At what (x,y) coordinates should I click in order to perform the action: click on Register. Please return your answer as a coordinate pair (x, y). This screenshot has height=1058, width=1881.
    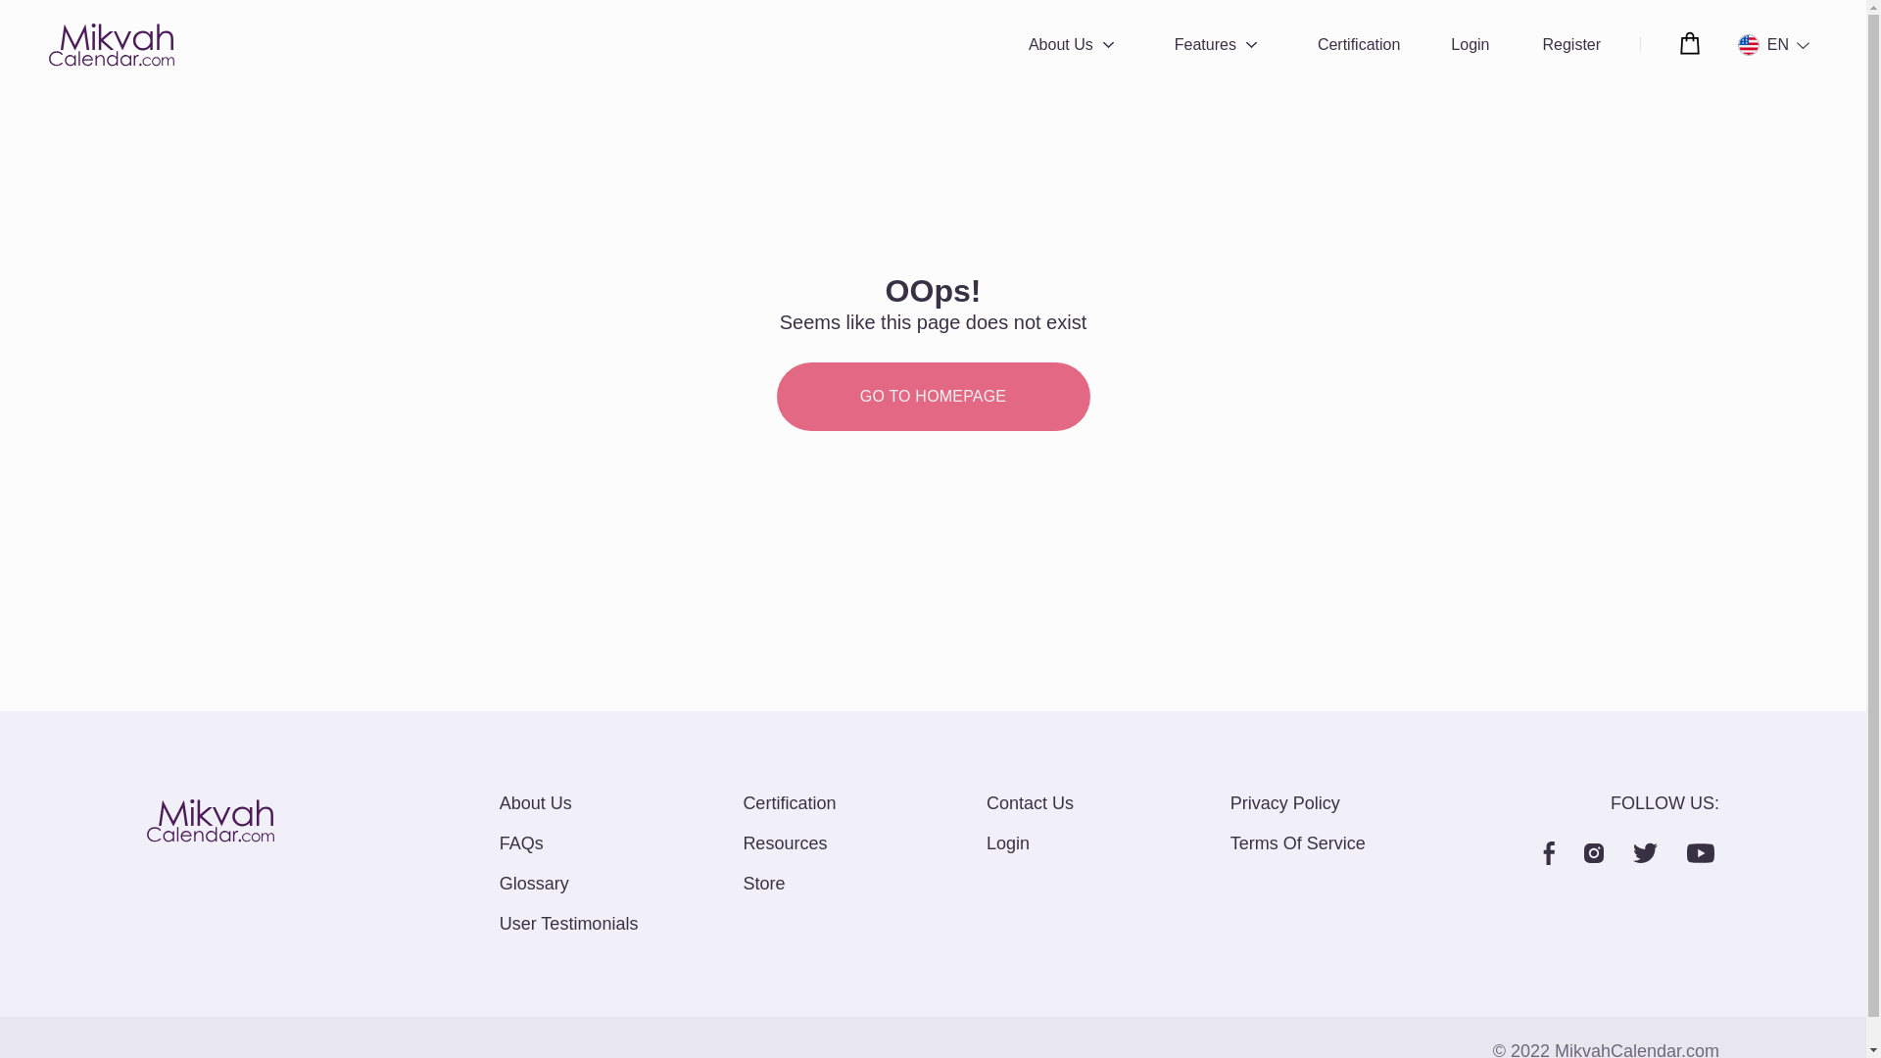
    Looking at the image, I should click on (1571, 45).